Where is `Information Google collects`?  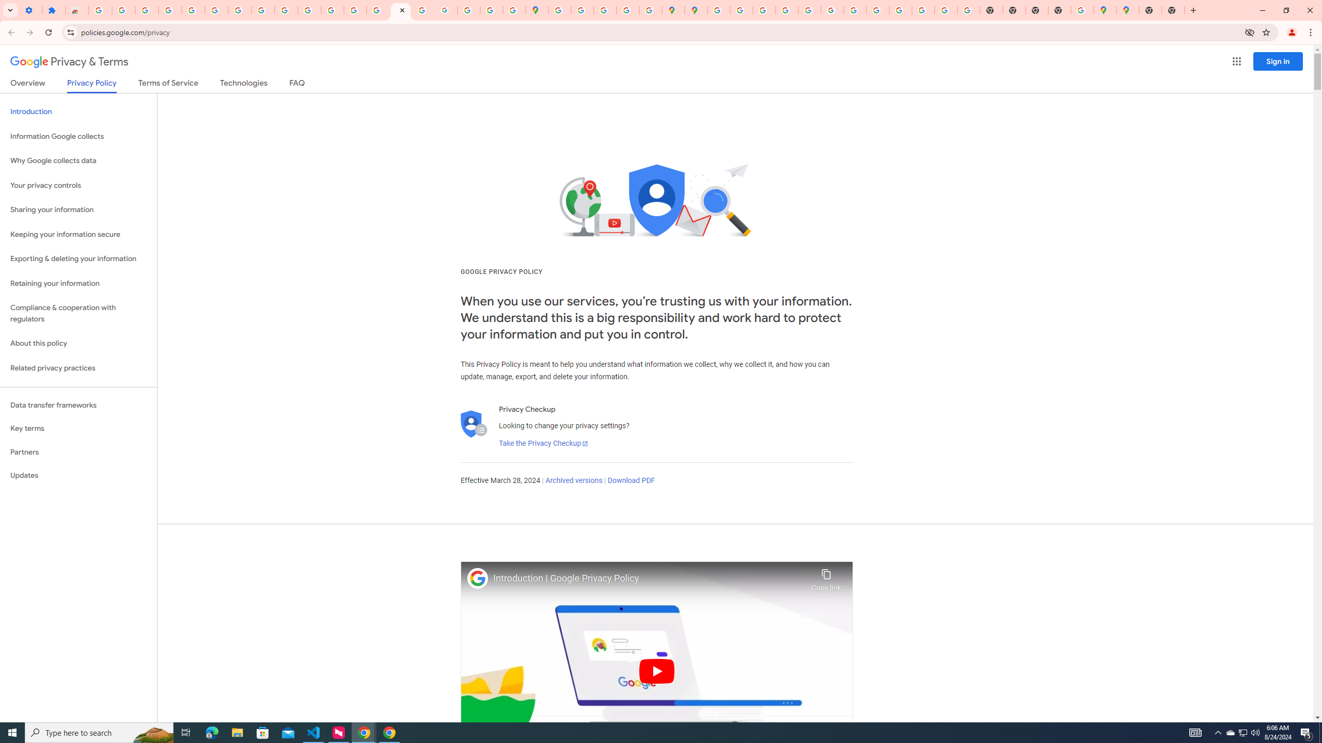
Information Google collects is located at coordinates (78, 136).